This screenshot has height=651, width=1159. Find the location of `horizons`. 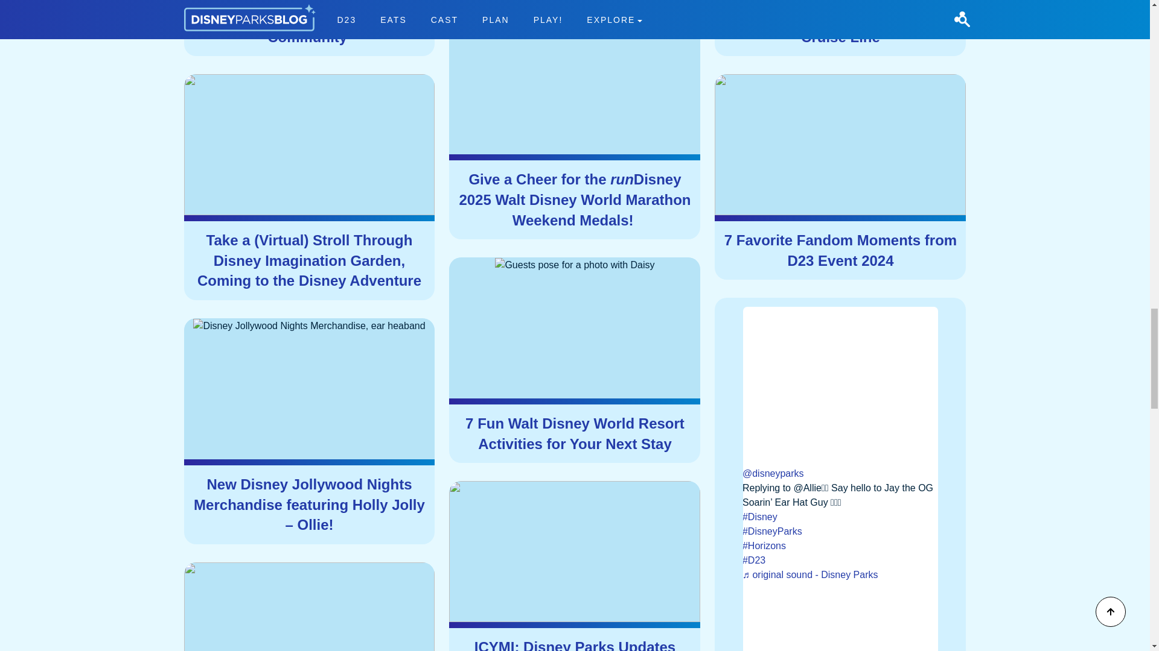

horizons is located at coordinates (840, 546).